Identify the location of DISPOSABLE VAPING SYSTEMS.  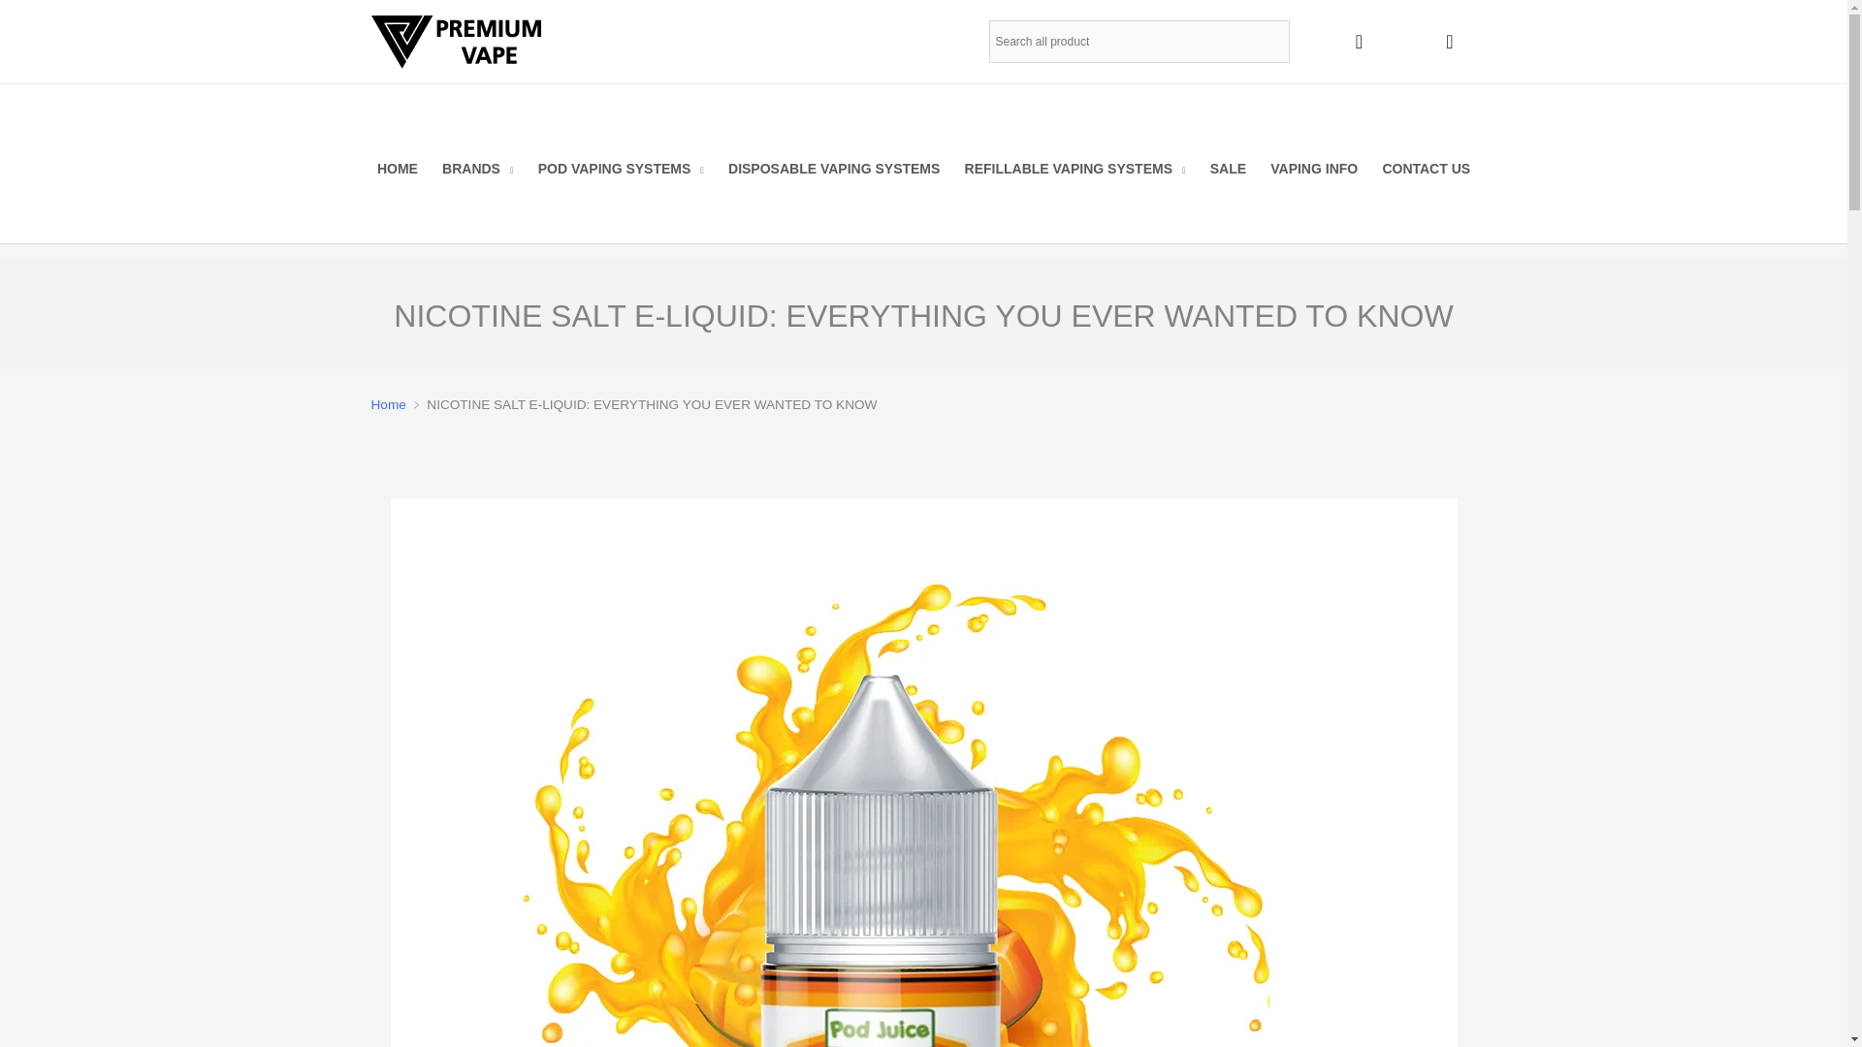
(833, 169).